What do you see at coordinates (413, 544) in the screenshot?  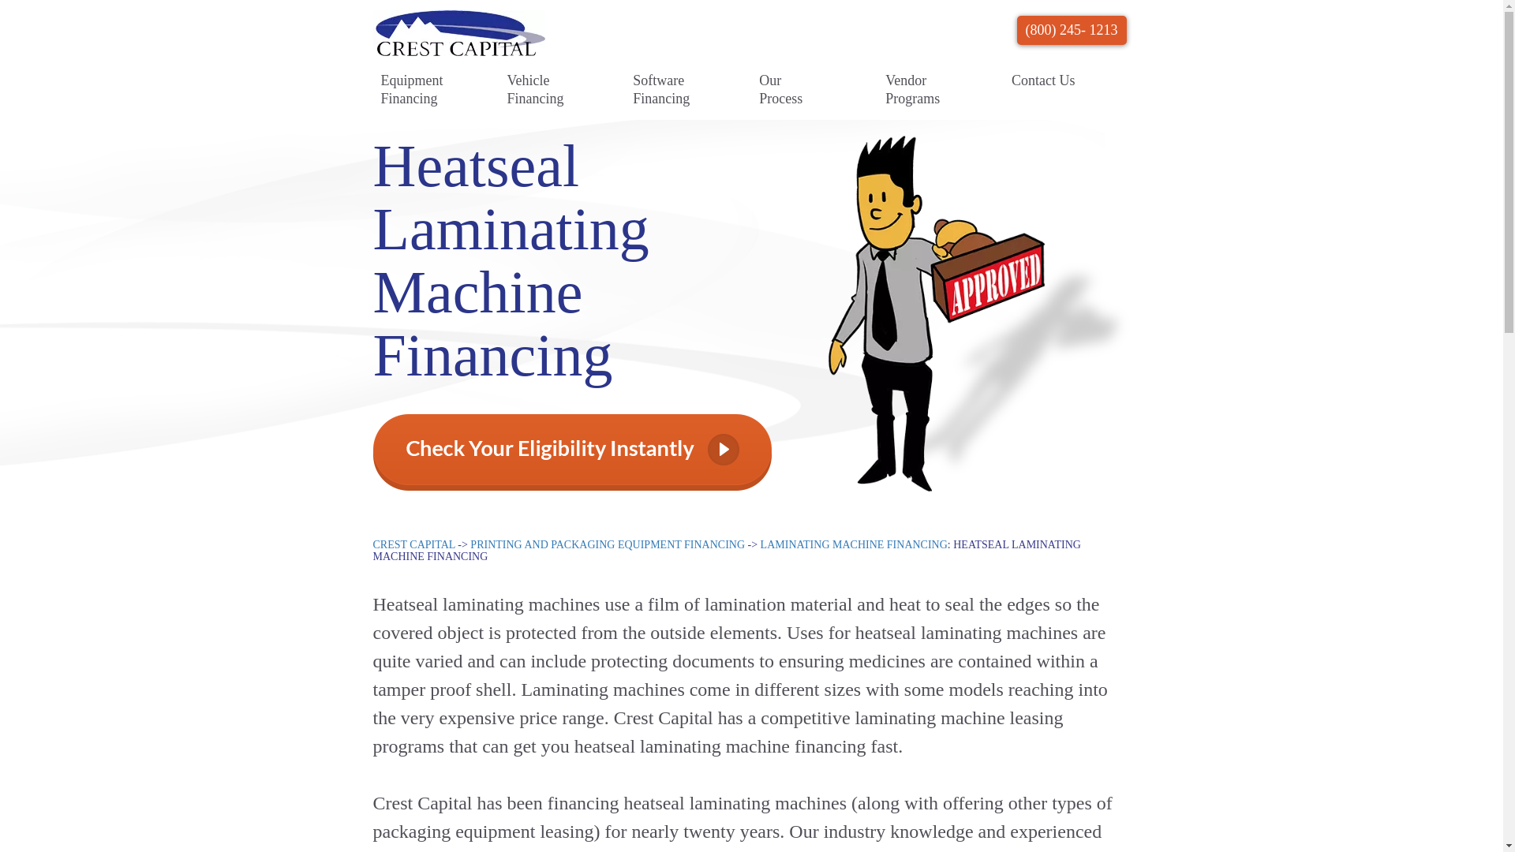 I see `CREST CAPITAL` at bounding box center [413, 544].